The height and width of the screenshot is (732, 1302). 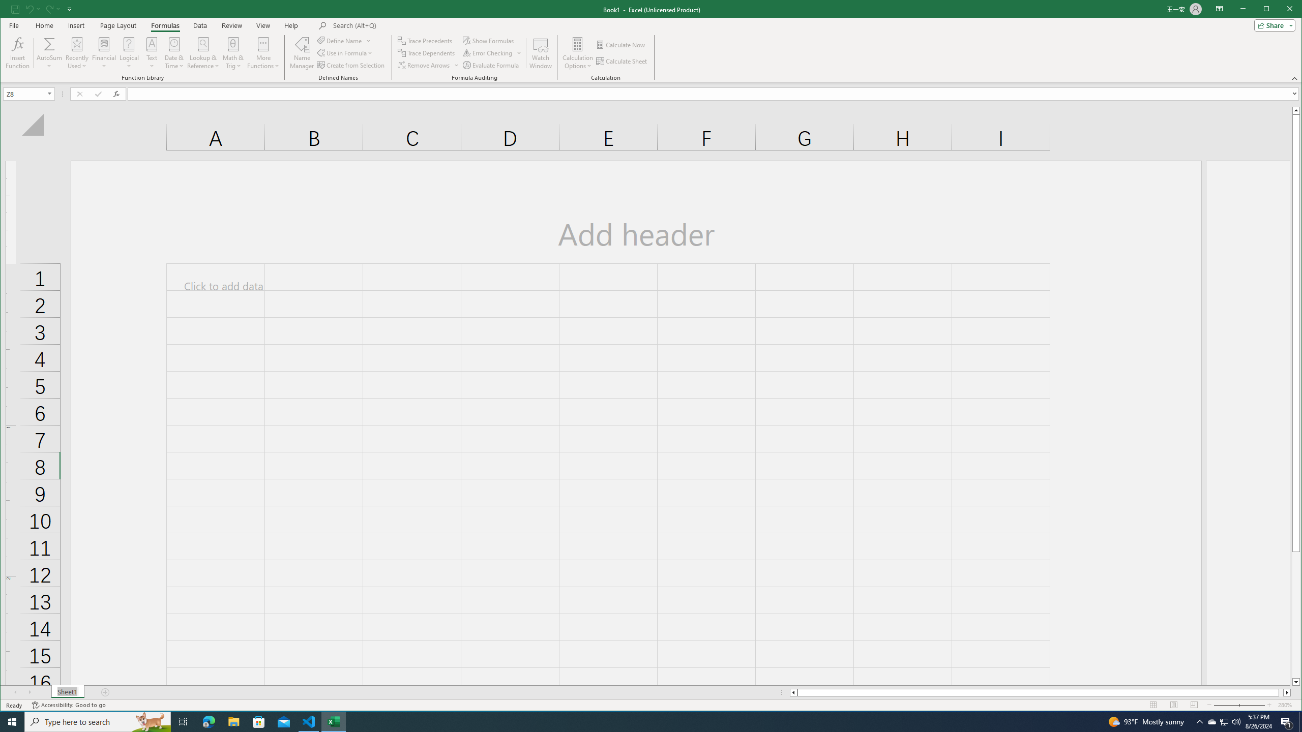 What do you see at coordinates (77, 53) in the screenshot?
I see `Recently Used` at bounding box center [77, 53].